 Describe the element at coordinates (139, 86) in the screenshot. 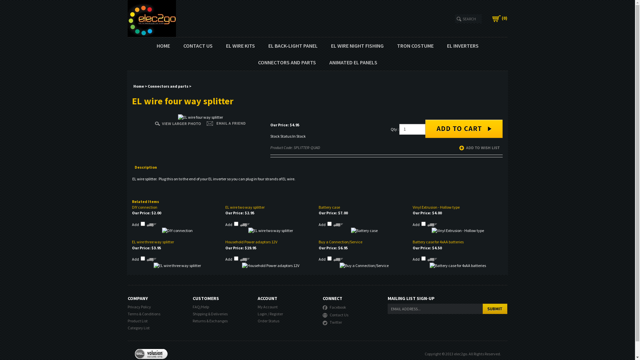

I see `Home` at that location.